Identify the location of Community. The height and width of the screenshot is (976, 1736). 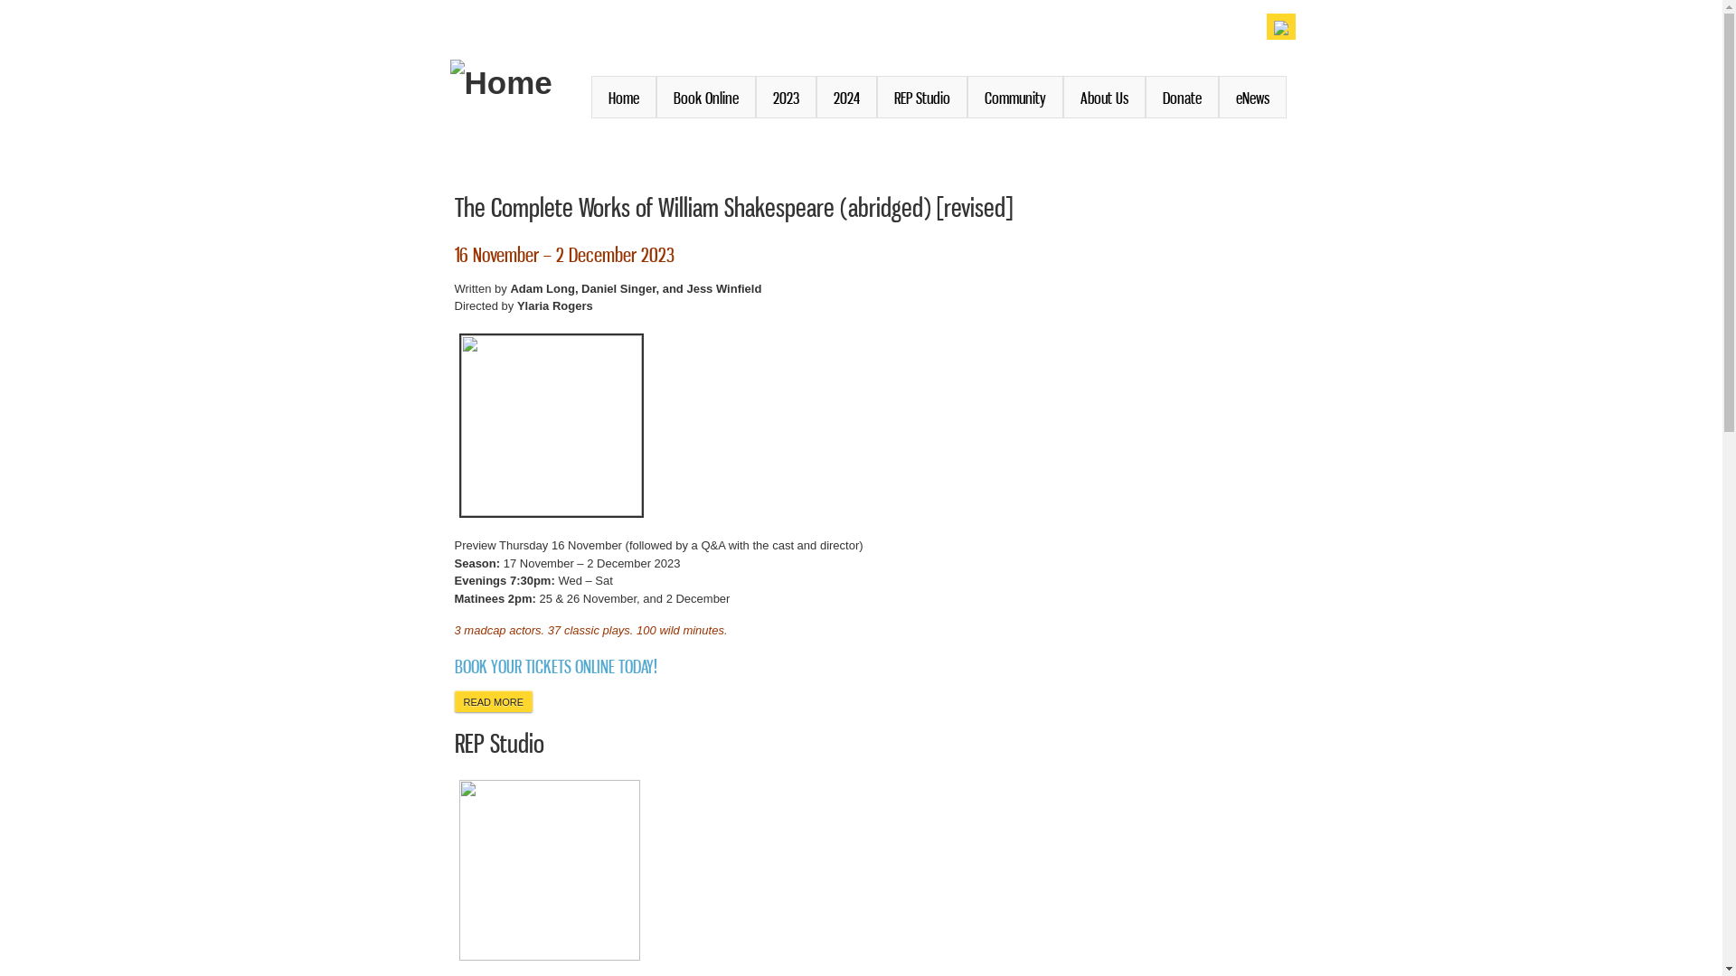
(1015, 98).